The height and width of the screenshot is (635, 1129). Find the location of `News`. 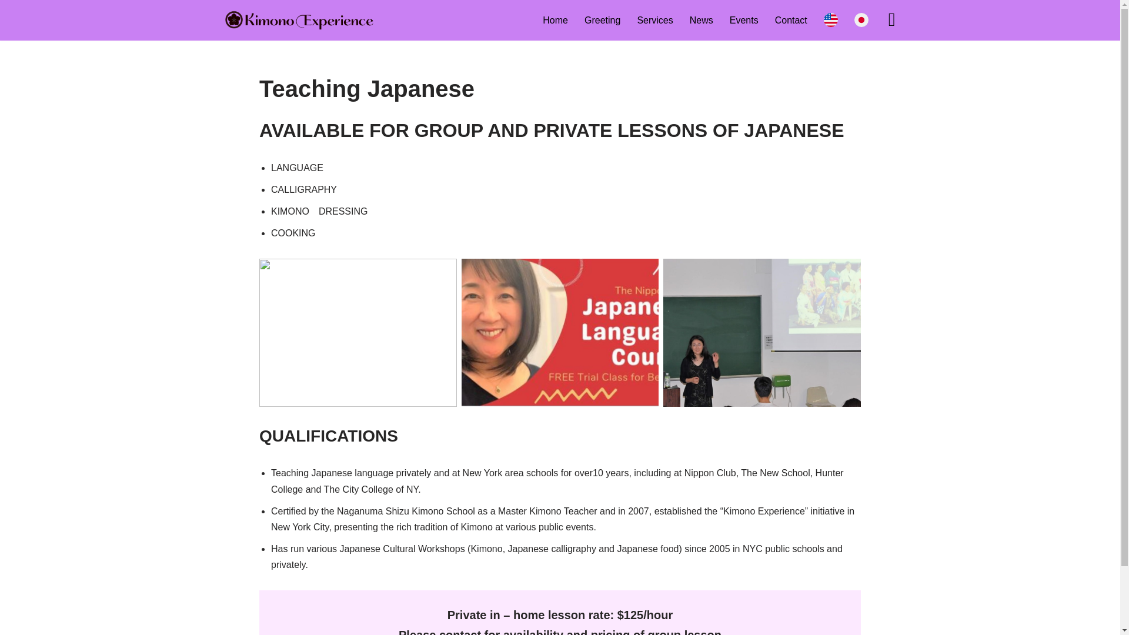

News is located at coordinates (702, 20).